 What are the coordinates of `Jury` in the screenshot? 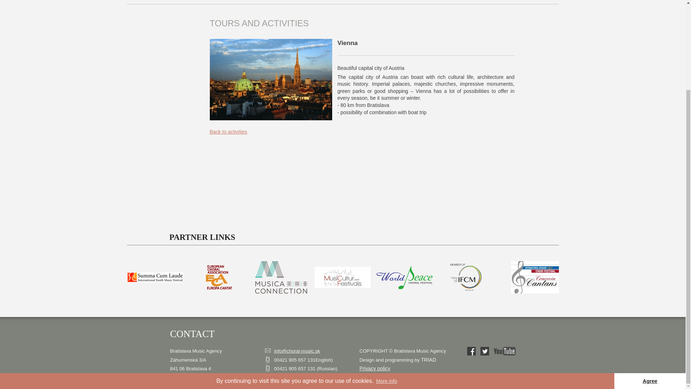 It's located at (345, 2).